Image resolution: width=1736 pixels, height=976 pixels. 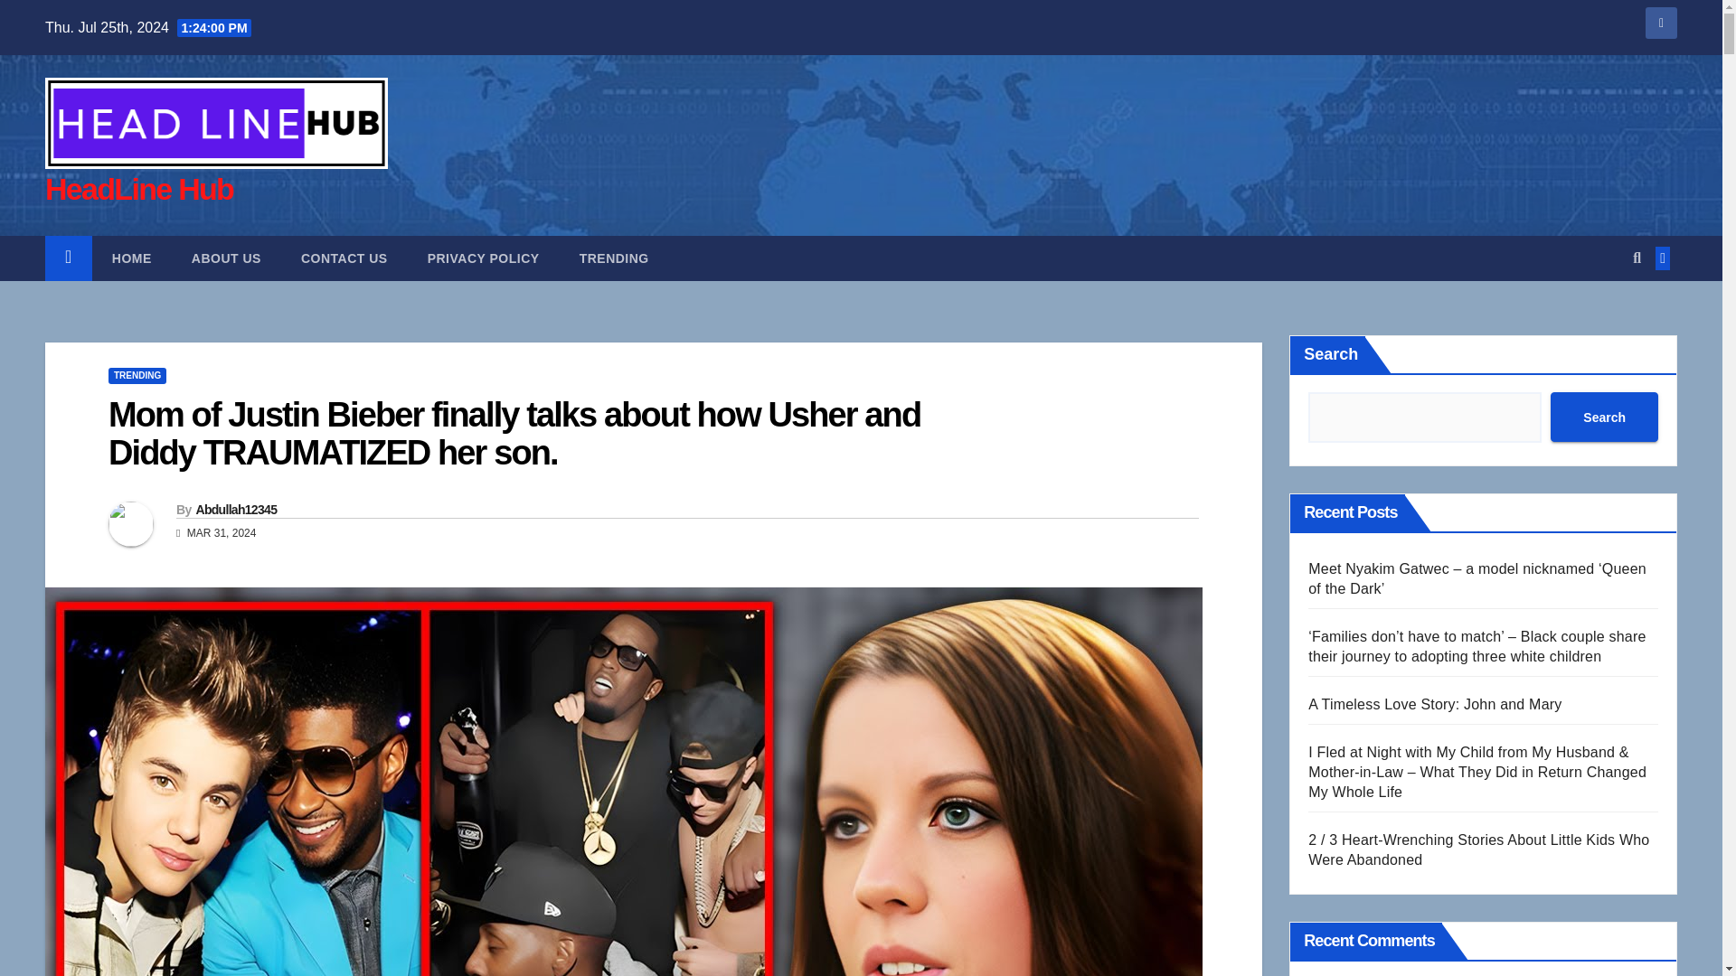 I want to click on Home, so click(x=132, y=258).